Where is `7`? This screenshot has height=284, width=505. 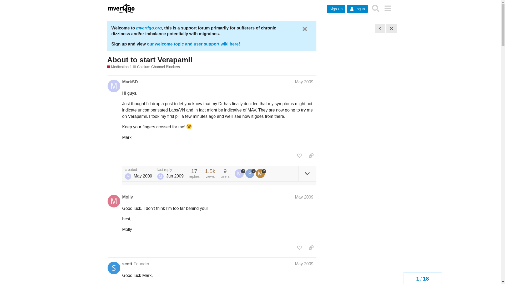 7 is located at coordinates (240, 174).